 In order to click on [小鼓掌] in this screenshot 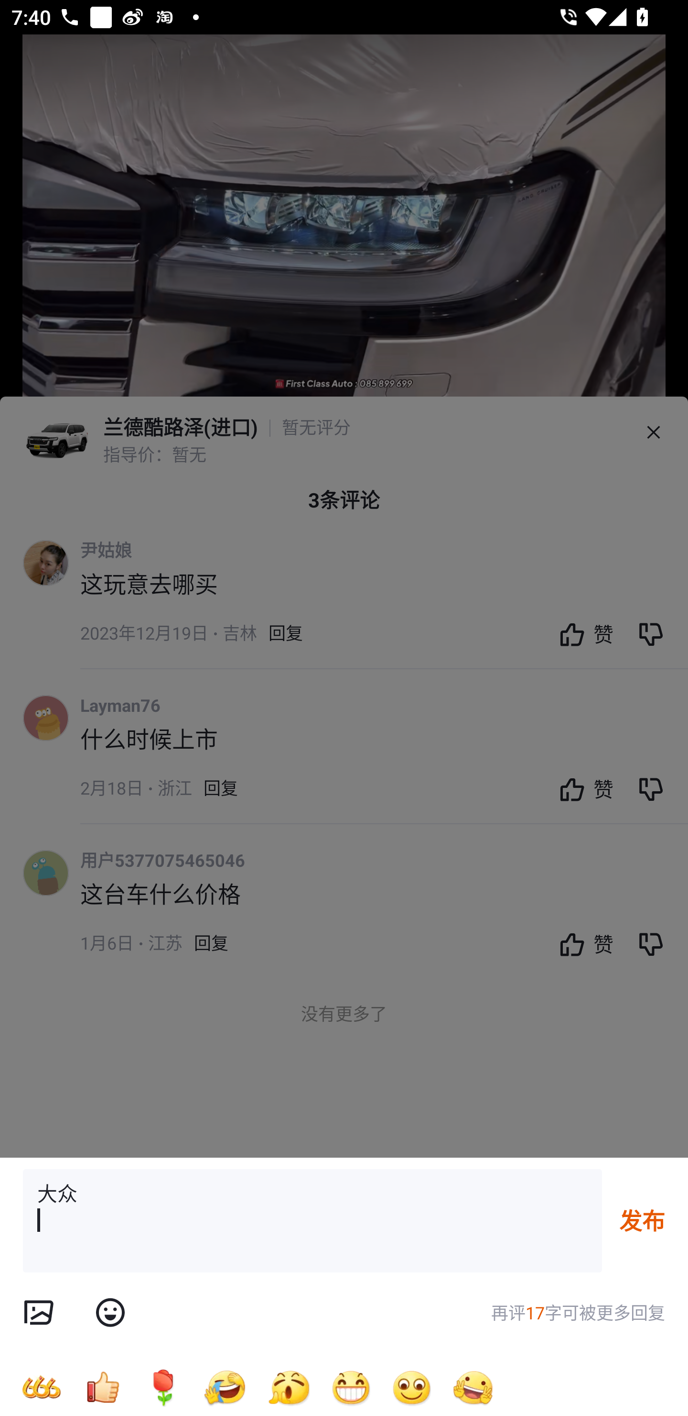, I will do `click(289, 1387)`.